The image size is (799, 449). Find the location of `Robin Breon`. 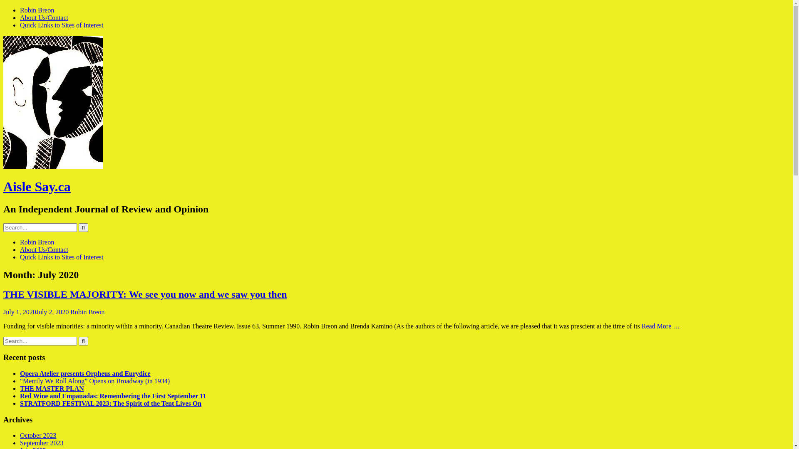

Robin Breon is located at coordinates (37, 10).